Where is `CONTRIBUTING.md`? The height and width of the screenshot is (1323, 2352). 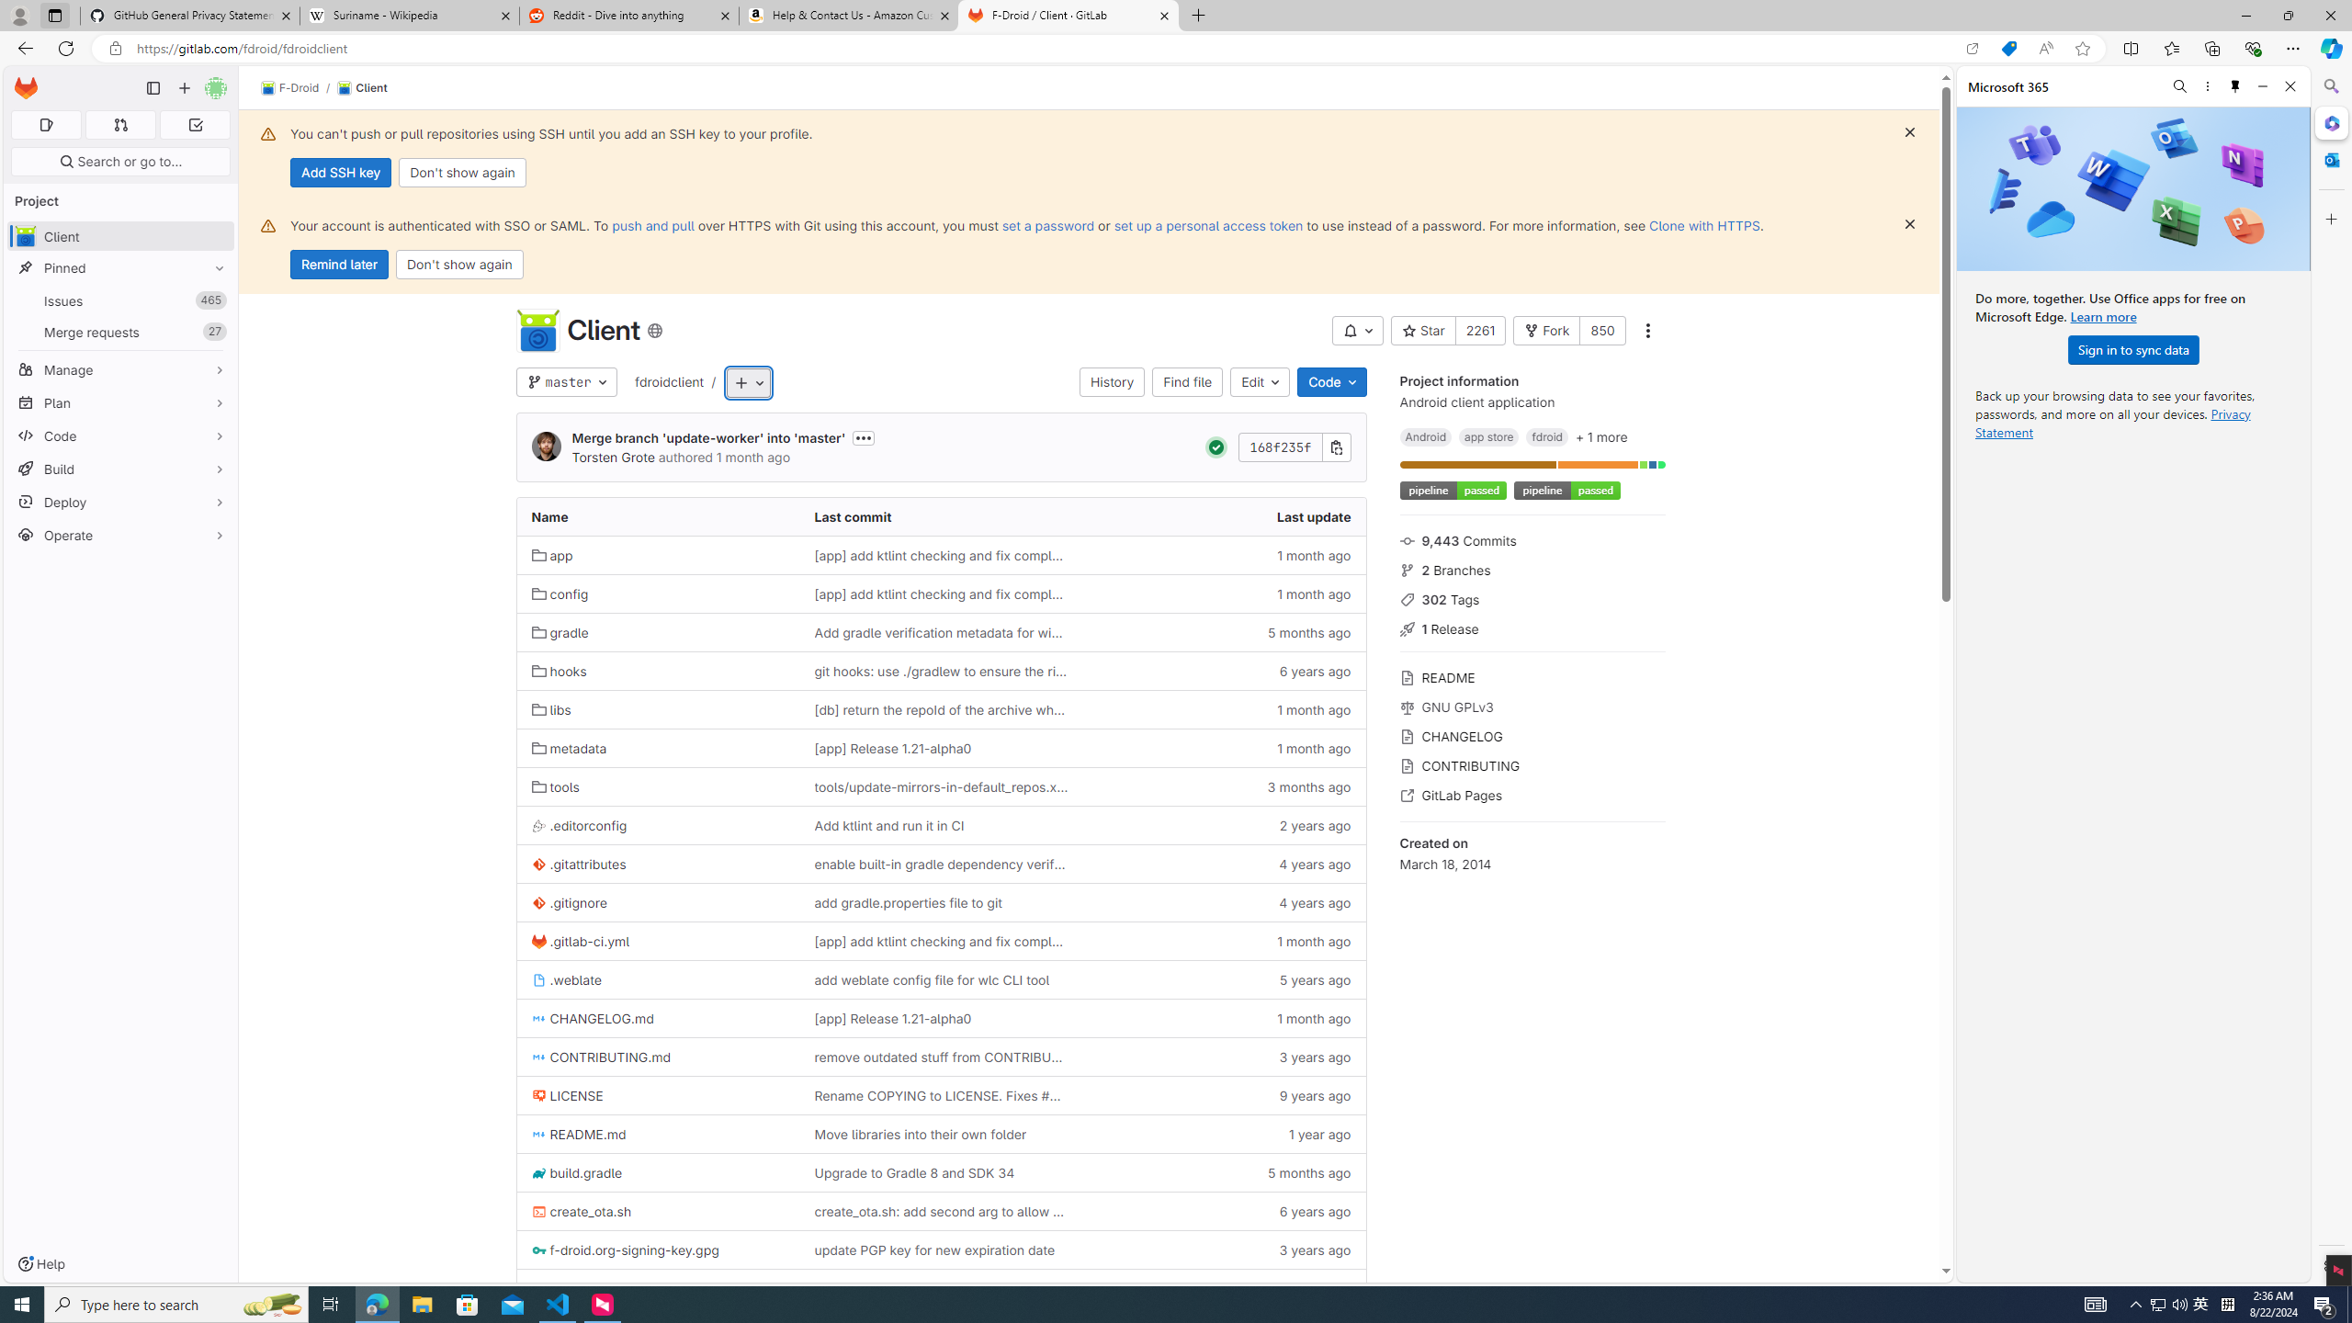 CONTRIBUTING.md is located at coordinates (602, 1057).